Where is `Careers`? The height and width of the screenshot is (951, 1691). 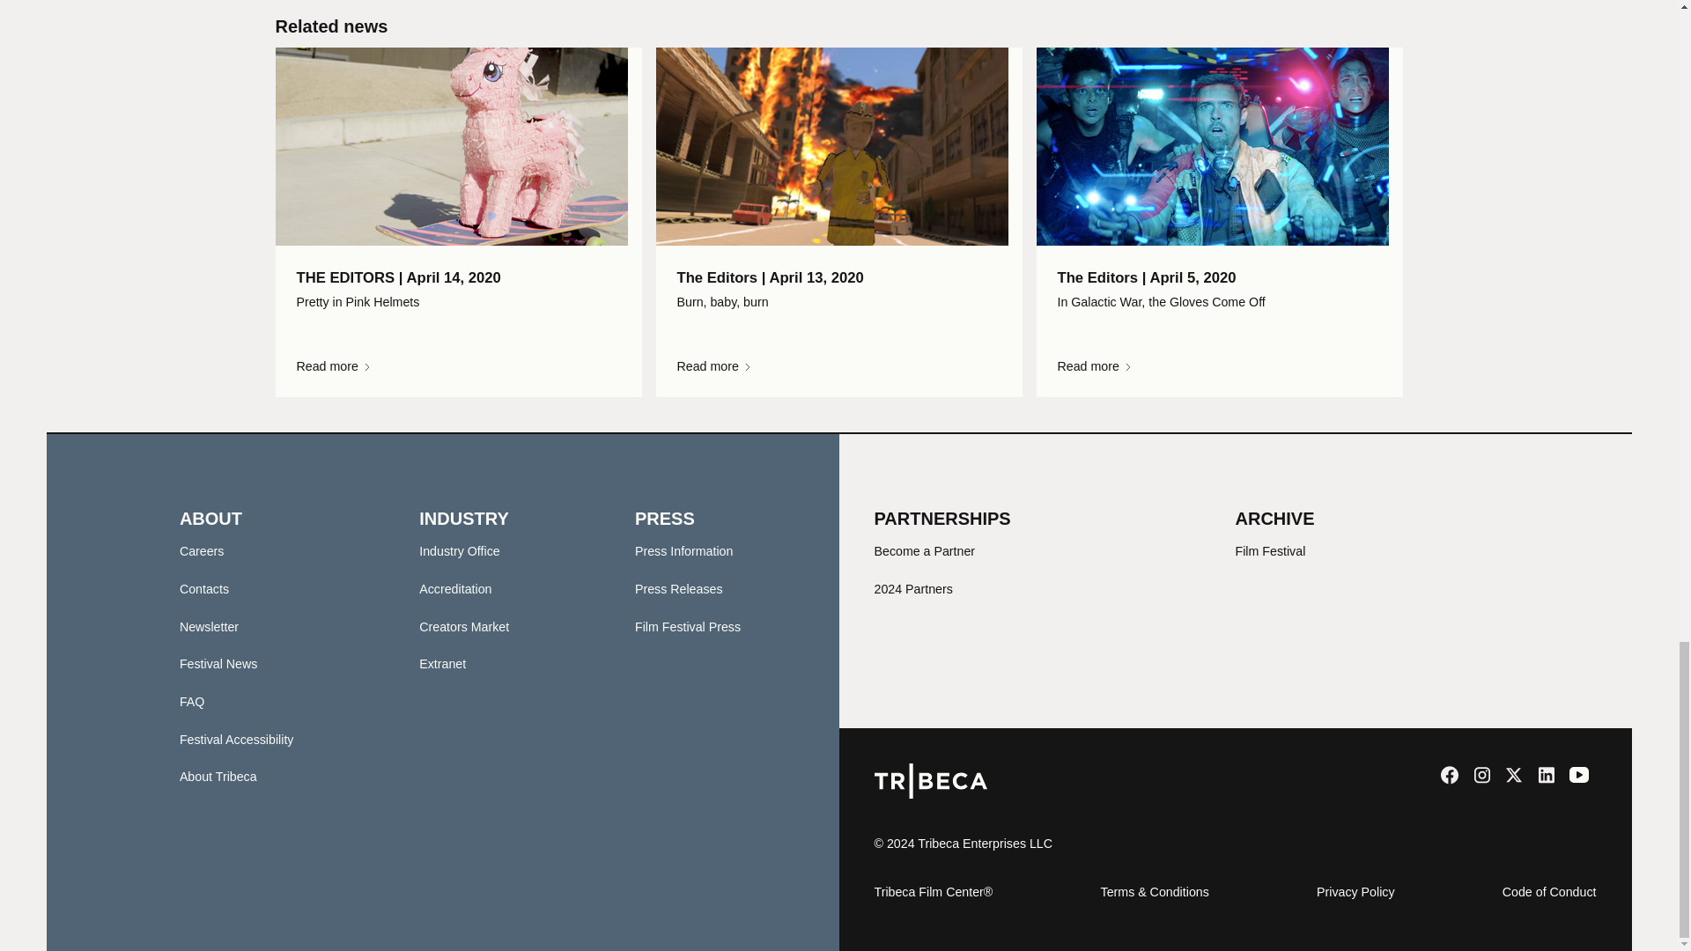 Careers is located at coordinates (202, 550).